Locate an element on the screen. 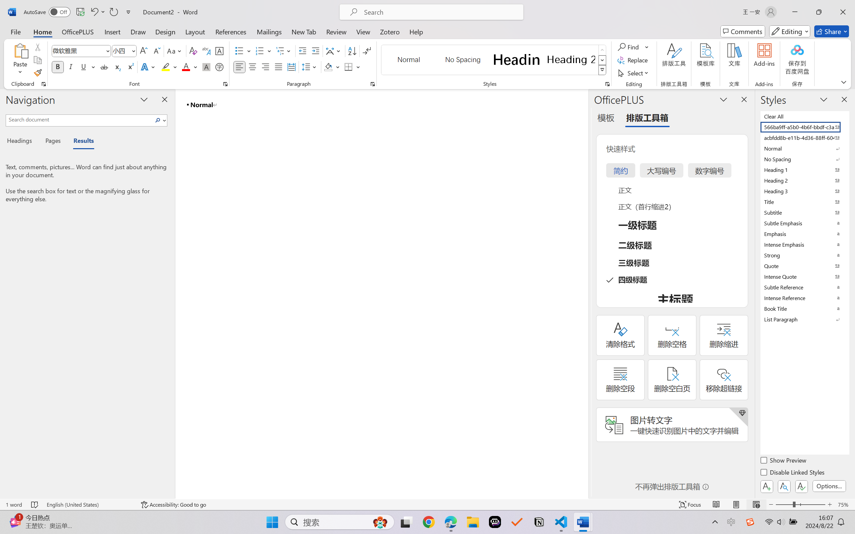 The width and height of the screenshot is (855, 534). Headings is located at coordinates (22, 142).